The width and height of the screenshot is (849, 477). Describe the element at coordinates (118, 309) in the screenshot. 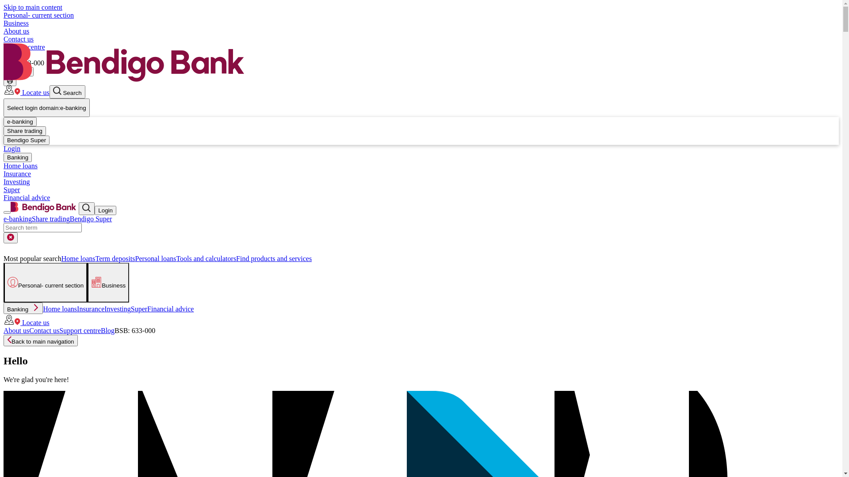

I see `Investing` at that location.